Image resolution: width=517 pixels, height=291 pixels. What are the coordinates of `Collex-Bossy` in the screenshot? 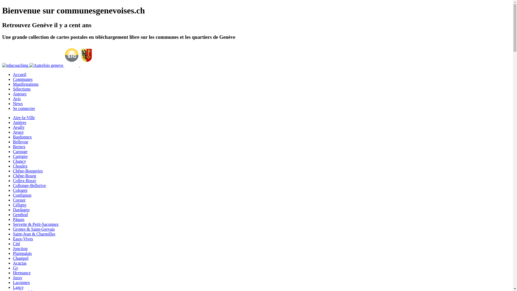 It's located at (25, 181).